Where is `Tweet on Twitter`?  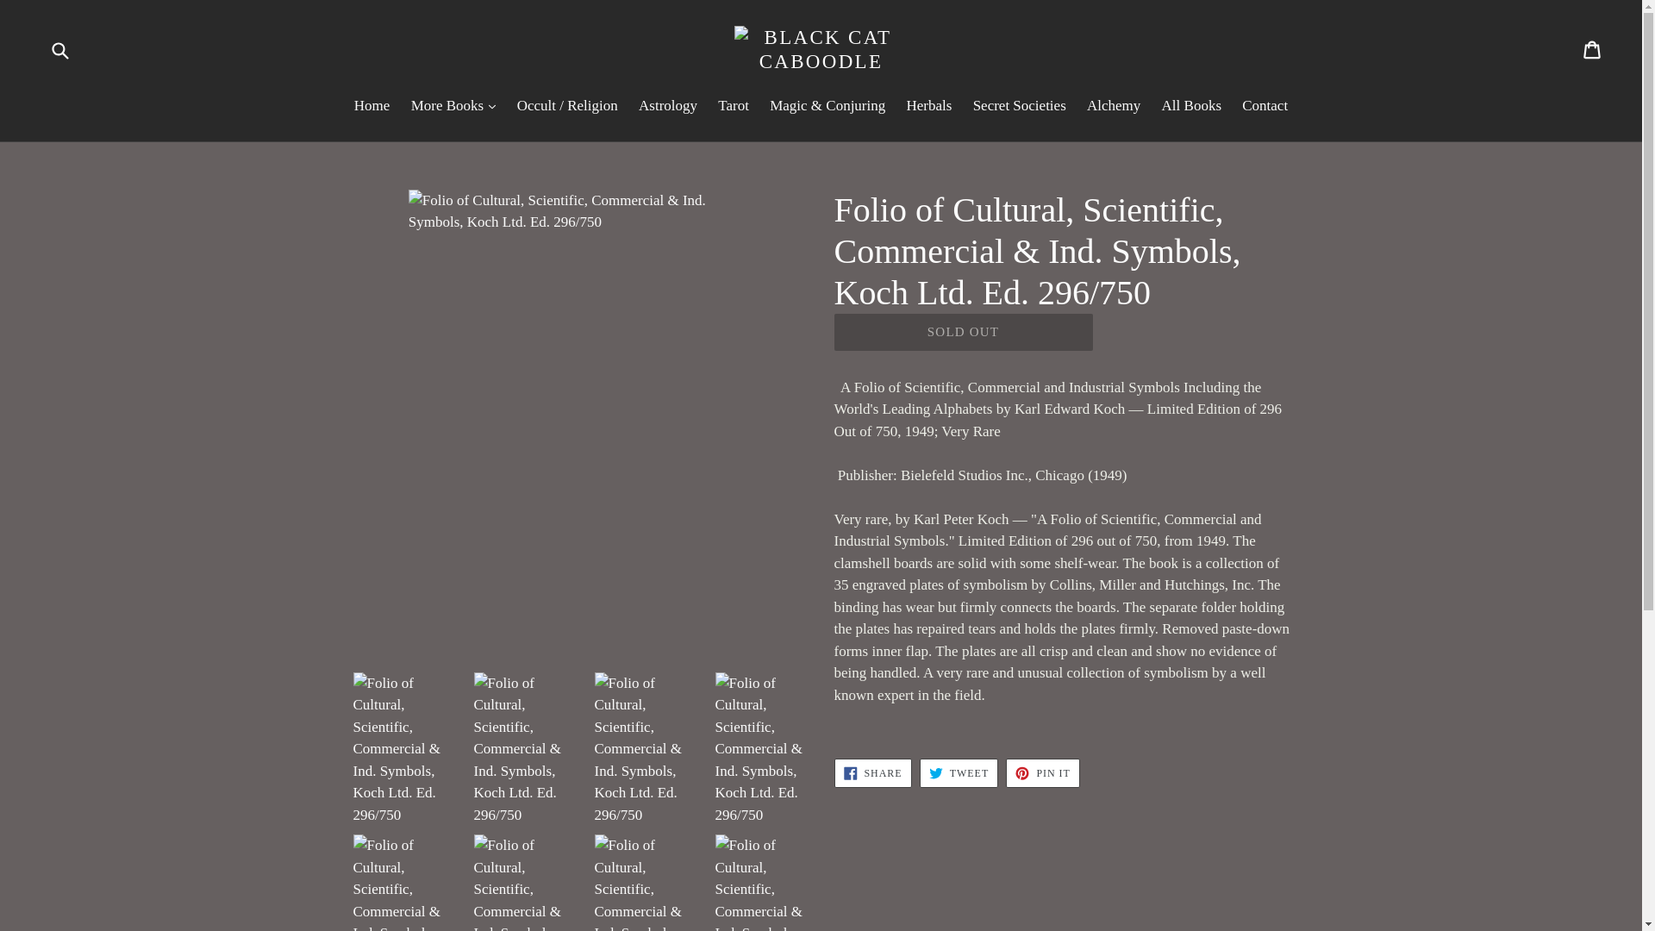 Tweet on Twitter is located at coordinates (959, 772).